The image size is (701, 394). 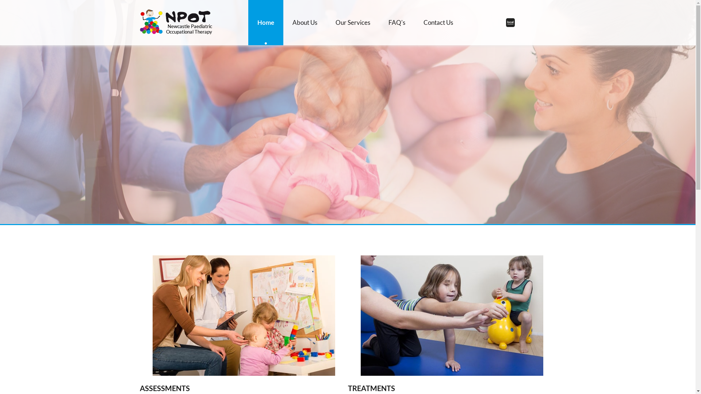 I want to click on Newcastle Paediatric Occupational Therapy (NPOT), so click(x=176, y=22).